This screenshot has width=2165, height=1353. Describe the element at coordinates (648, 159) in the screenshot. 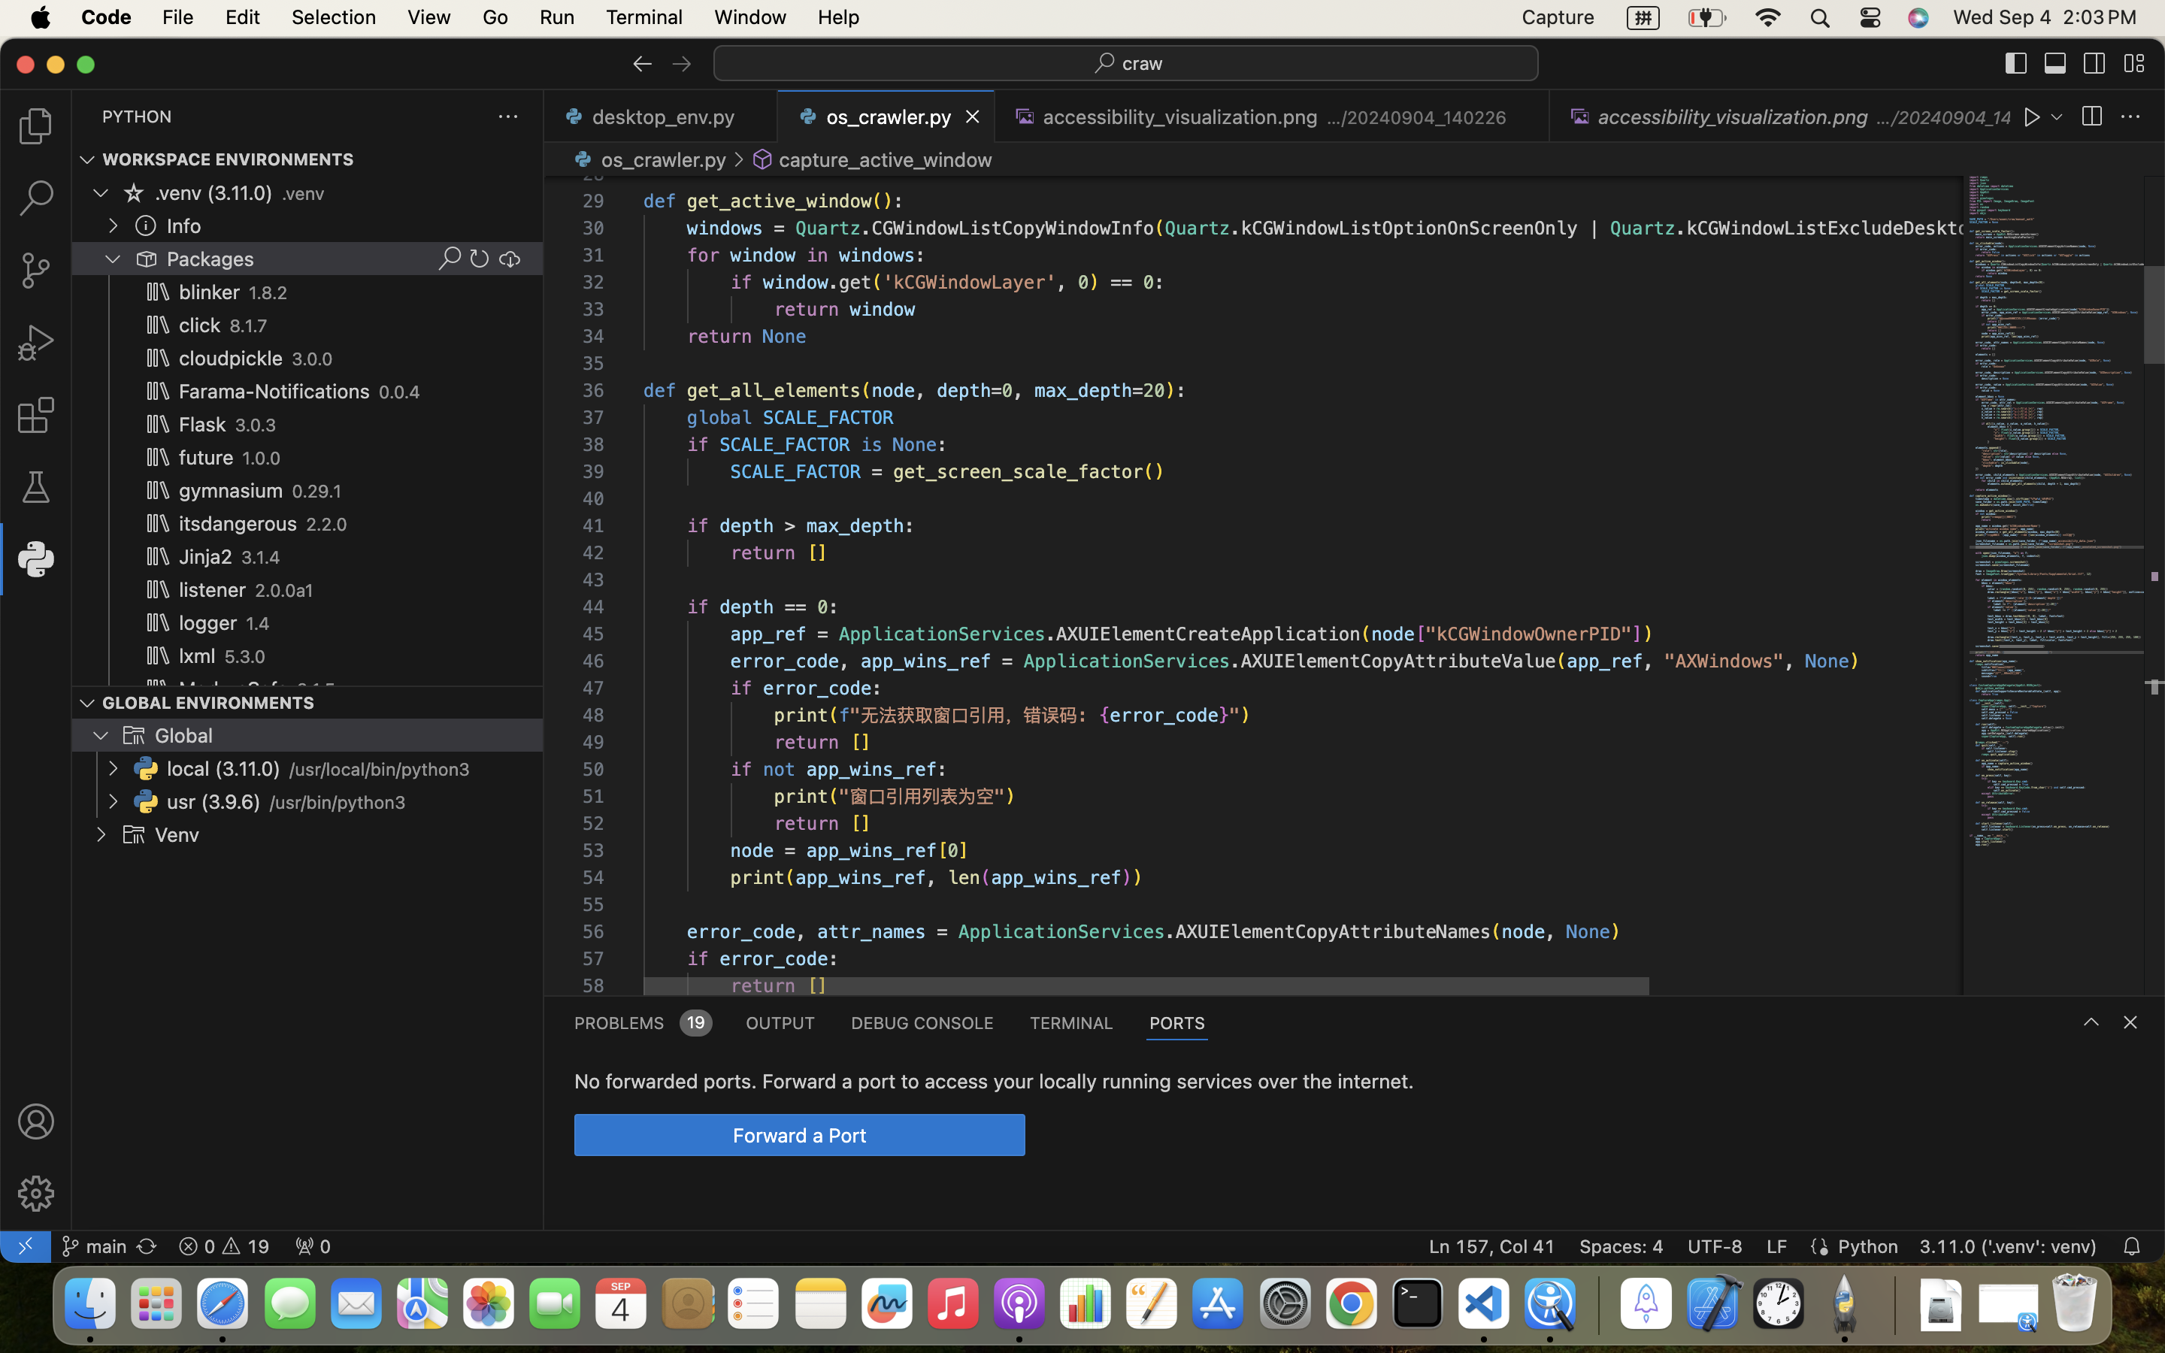

I see `os_crawler.py ` at that location.